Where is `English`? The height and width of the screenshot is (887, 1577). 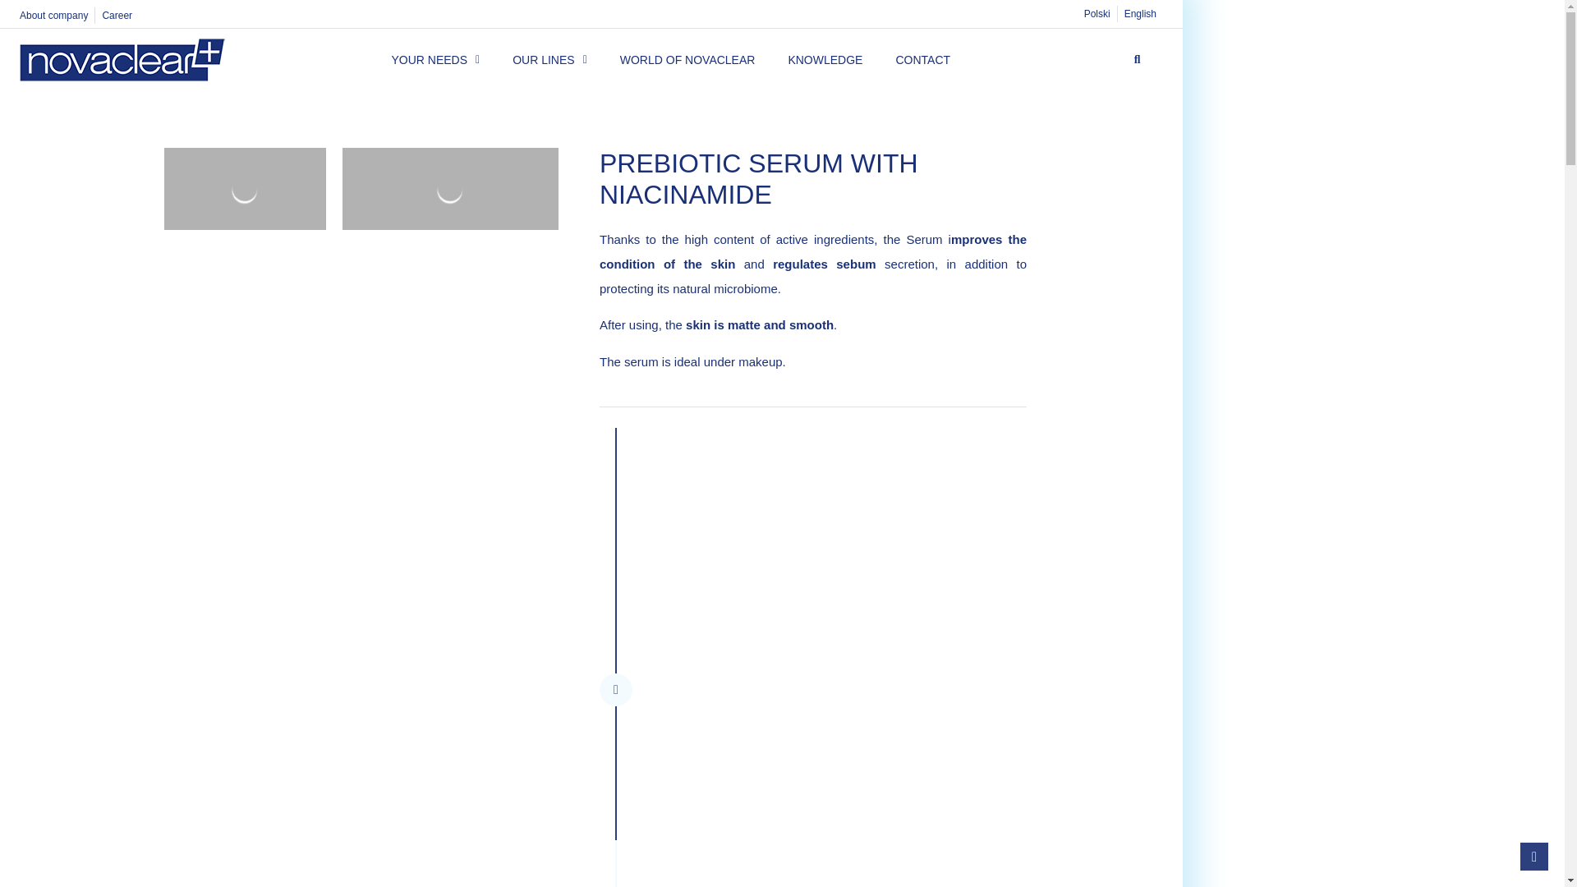
English is located at coordinates (1140, 13).